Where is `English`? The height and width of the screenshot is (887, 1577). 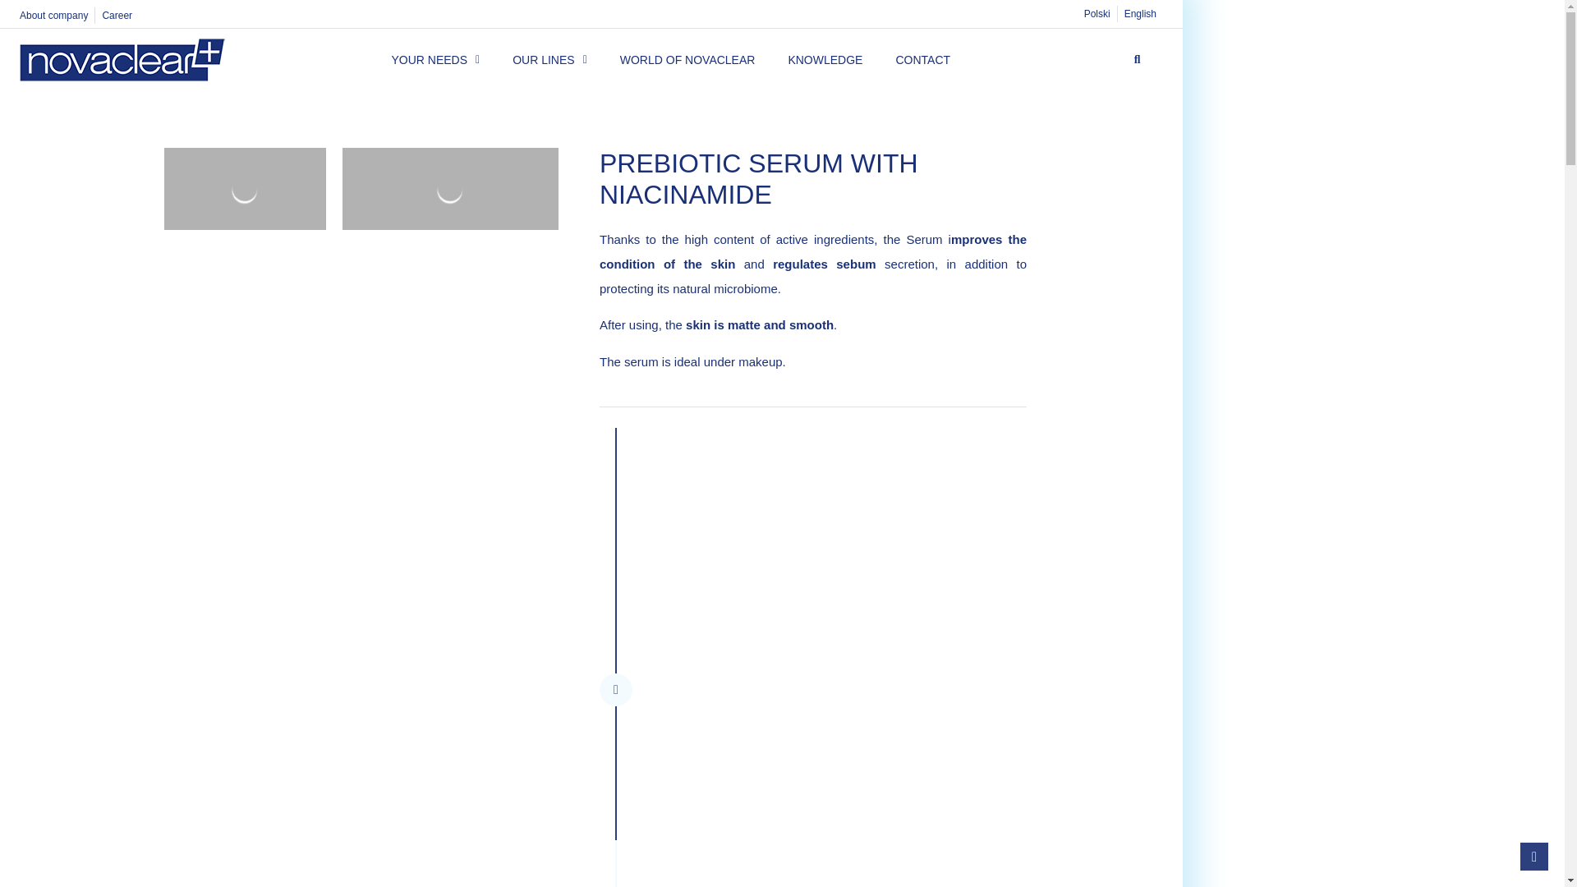
English is located at coordinates (1140, 13).